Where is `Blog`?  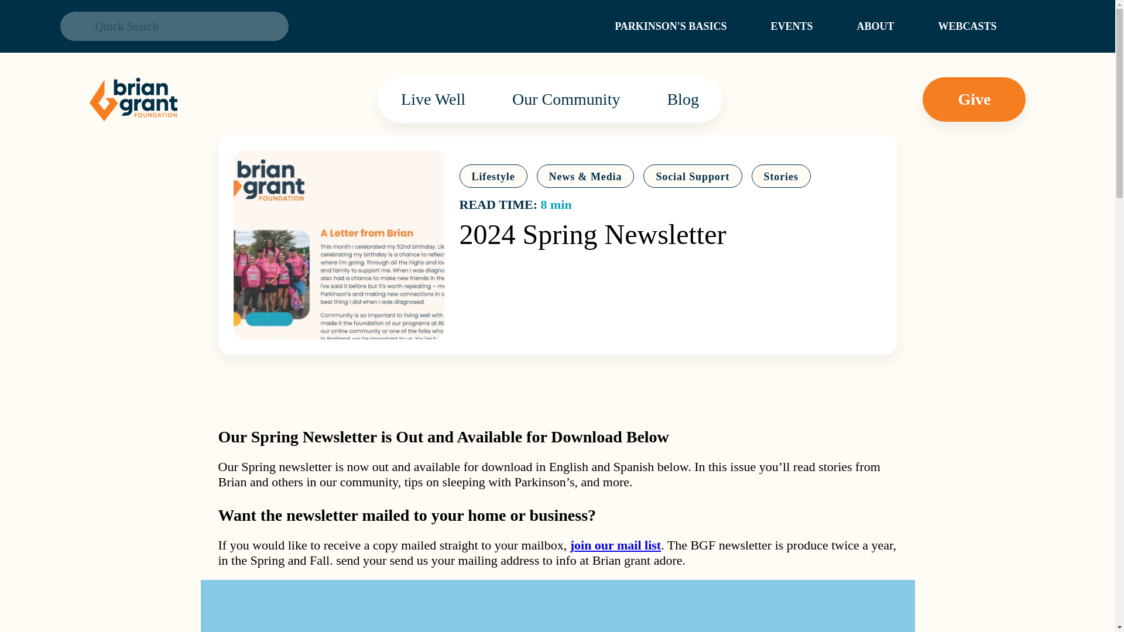
Blog is located at coordinates (682, 99).